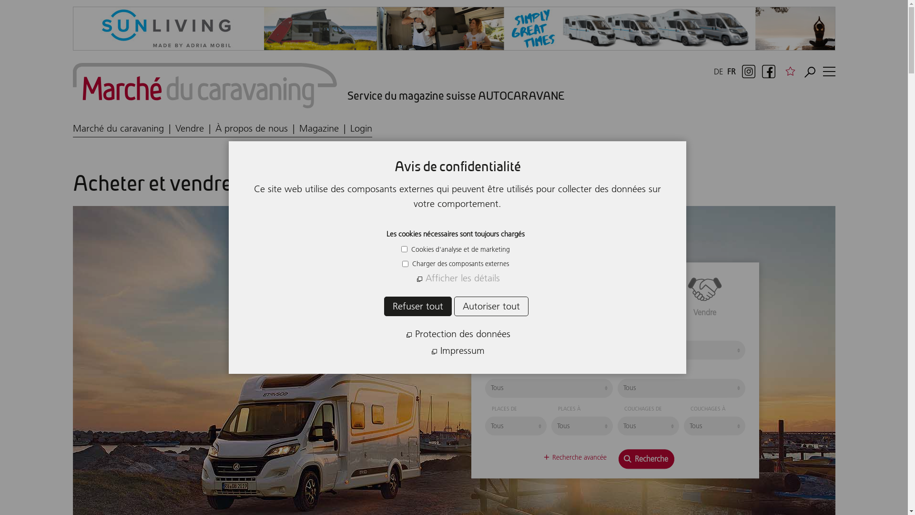 This screenshot has width=915, height=515. What do you see at coordinates (457, 351) in the screenshot?
I see `Impressum` at bounding box center [457, 351].